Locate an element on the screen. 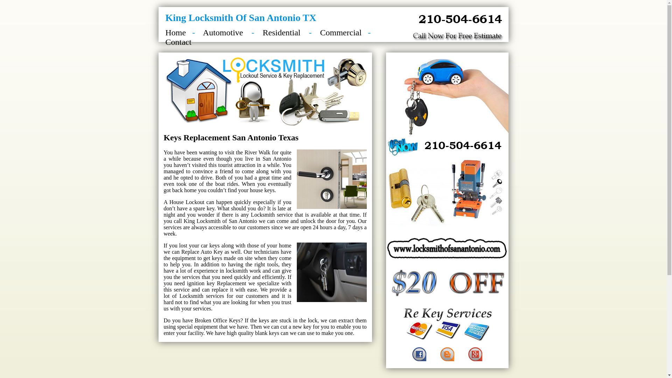 The width and height of the screenshot is (672, 378). unlock the door is located at coordinates (318, 221).